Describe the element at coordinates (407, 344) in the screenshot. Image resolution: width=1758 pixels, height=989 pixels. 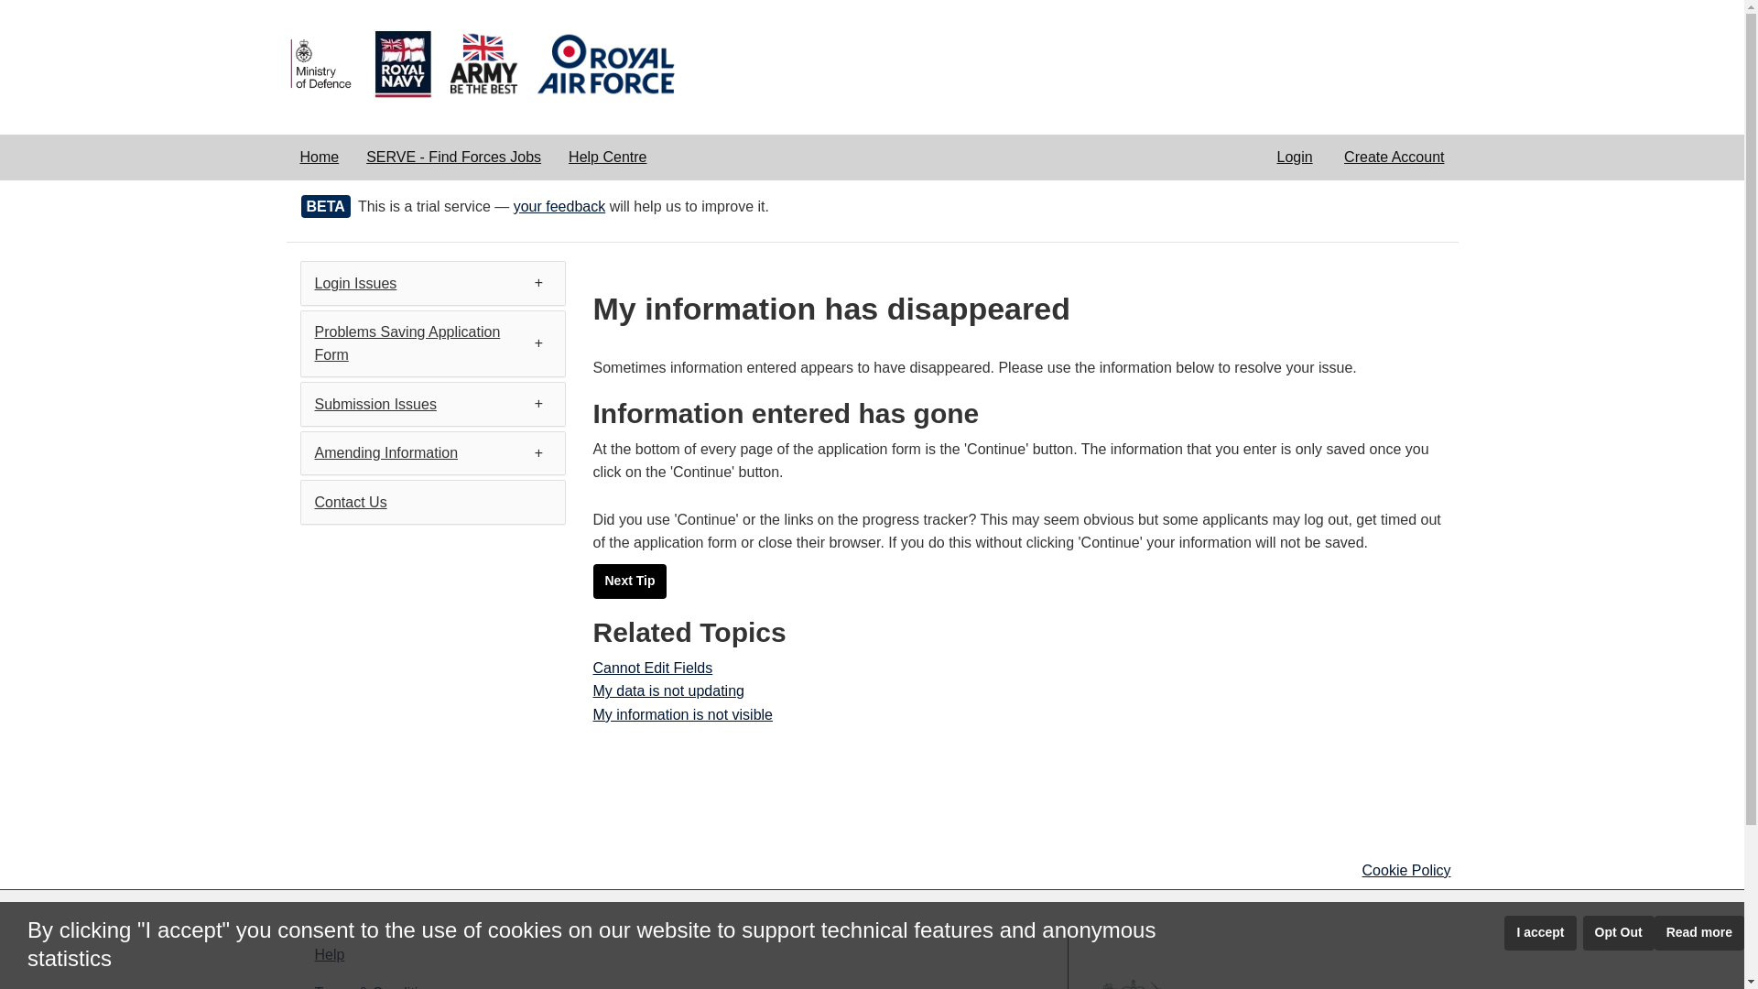
I see `Problems Saving Application Form` at that location.